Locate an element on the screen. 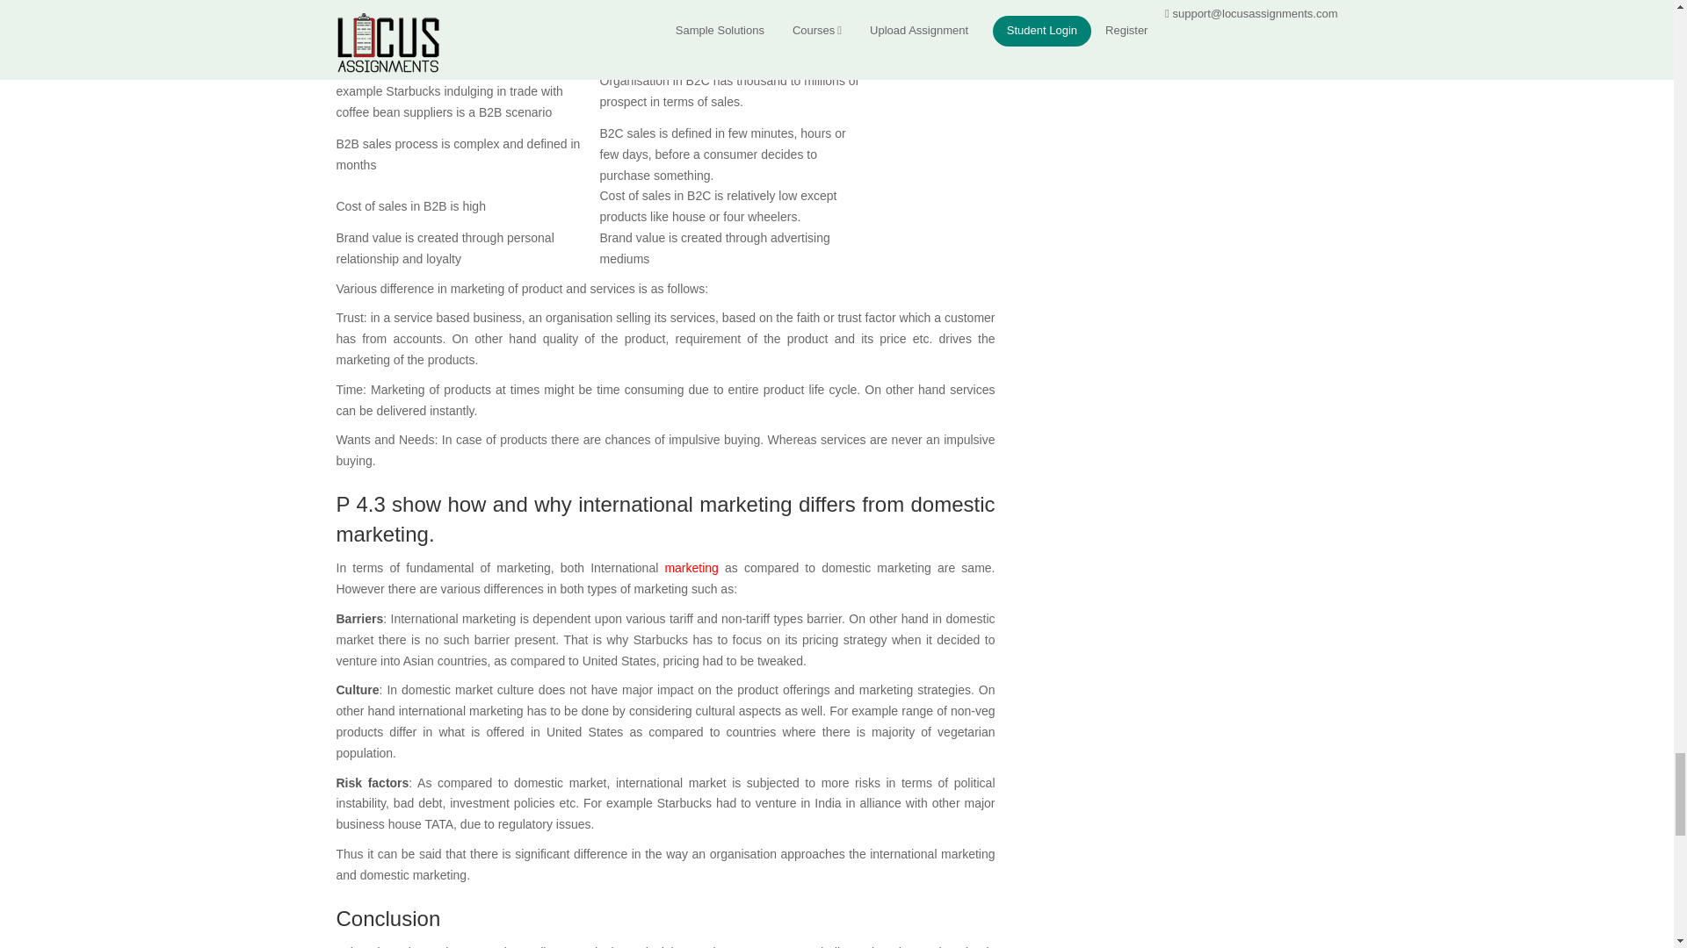 The image size is (1687, 948). marketing is located at coordinates (691, 567).